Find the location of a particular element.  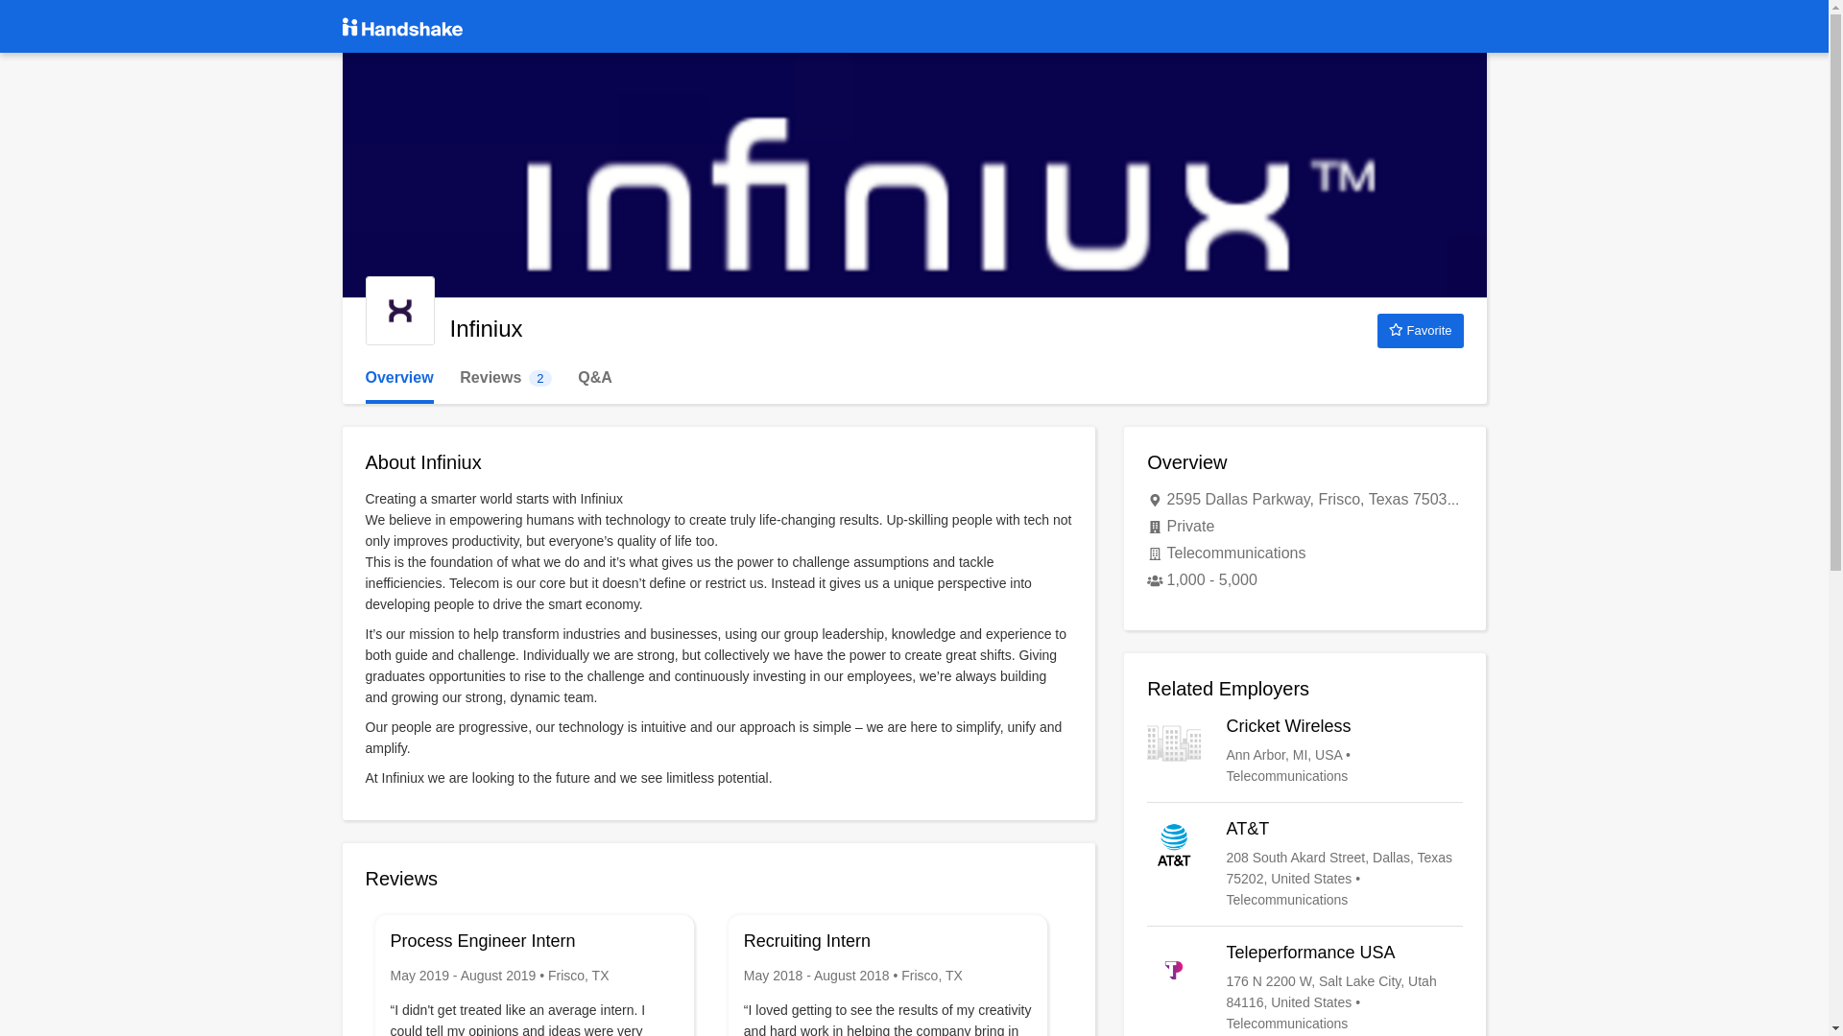

Overview is located at coordinates (399, 378).